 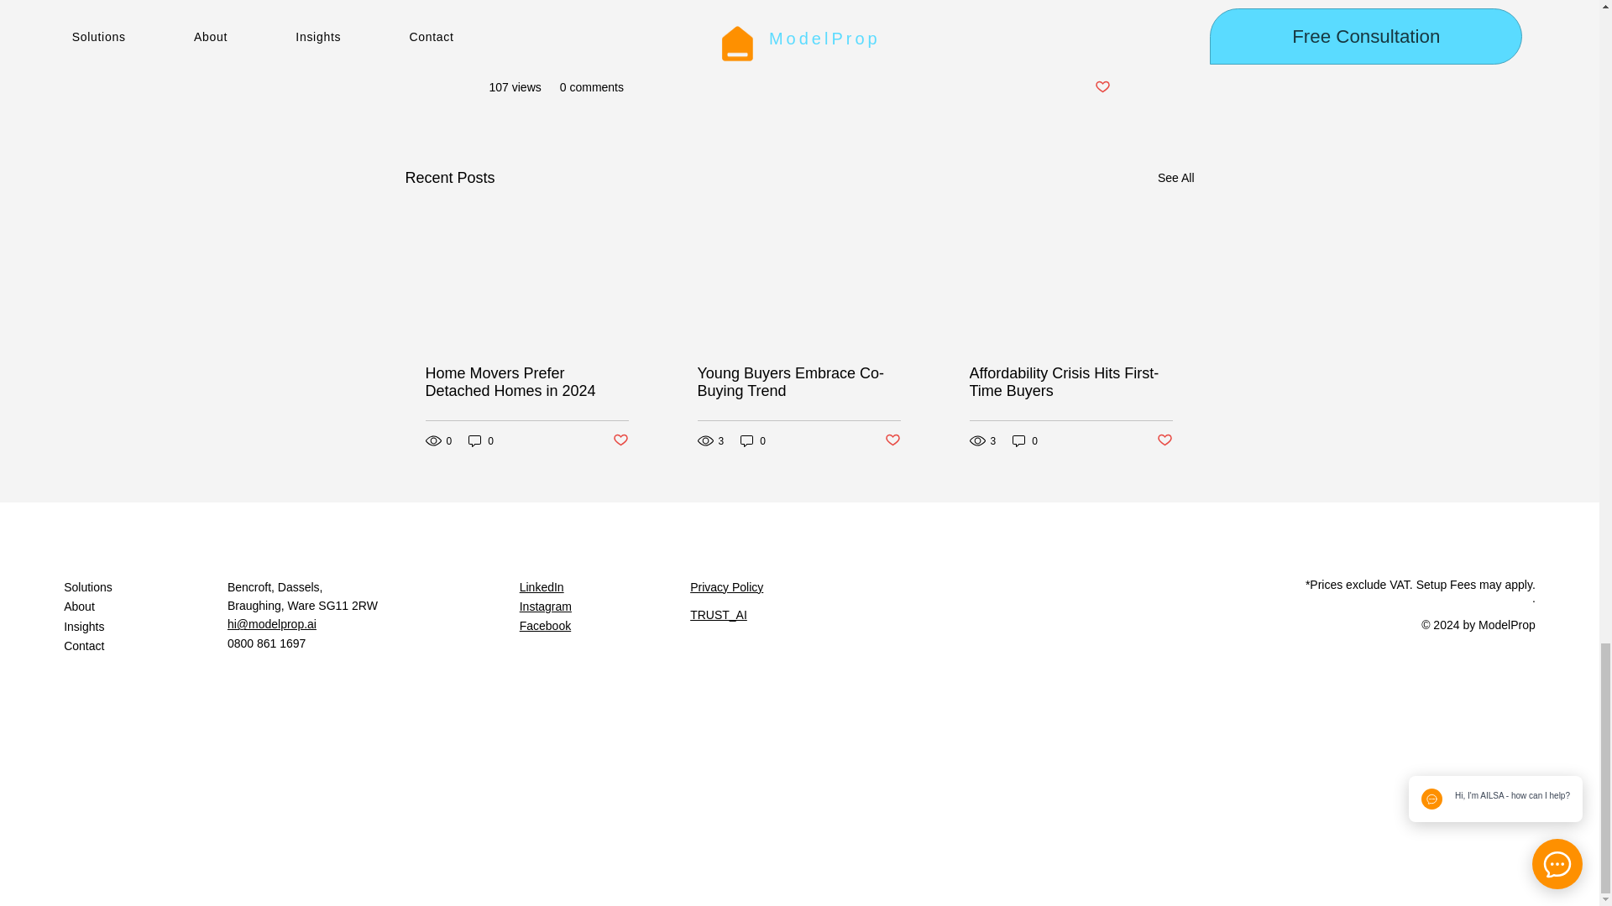 I want to click on Post not marked as liked, so click(x=1102, y=87).